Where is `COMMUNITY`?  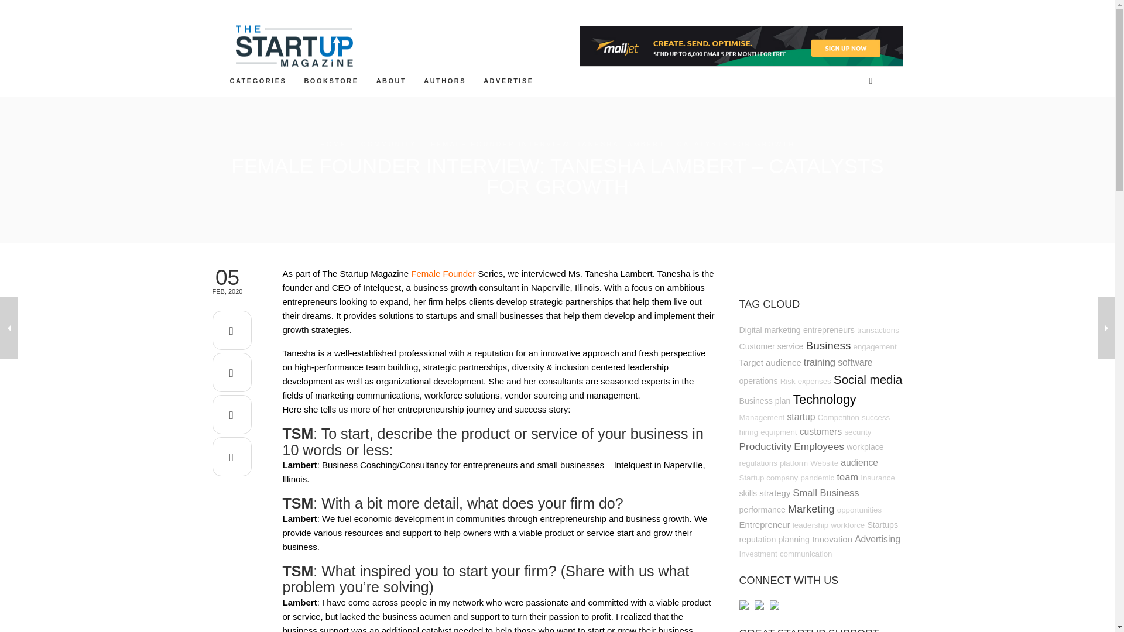 COMMUNITY is located at coordinates (389, 143).